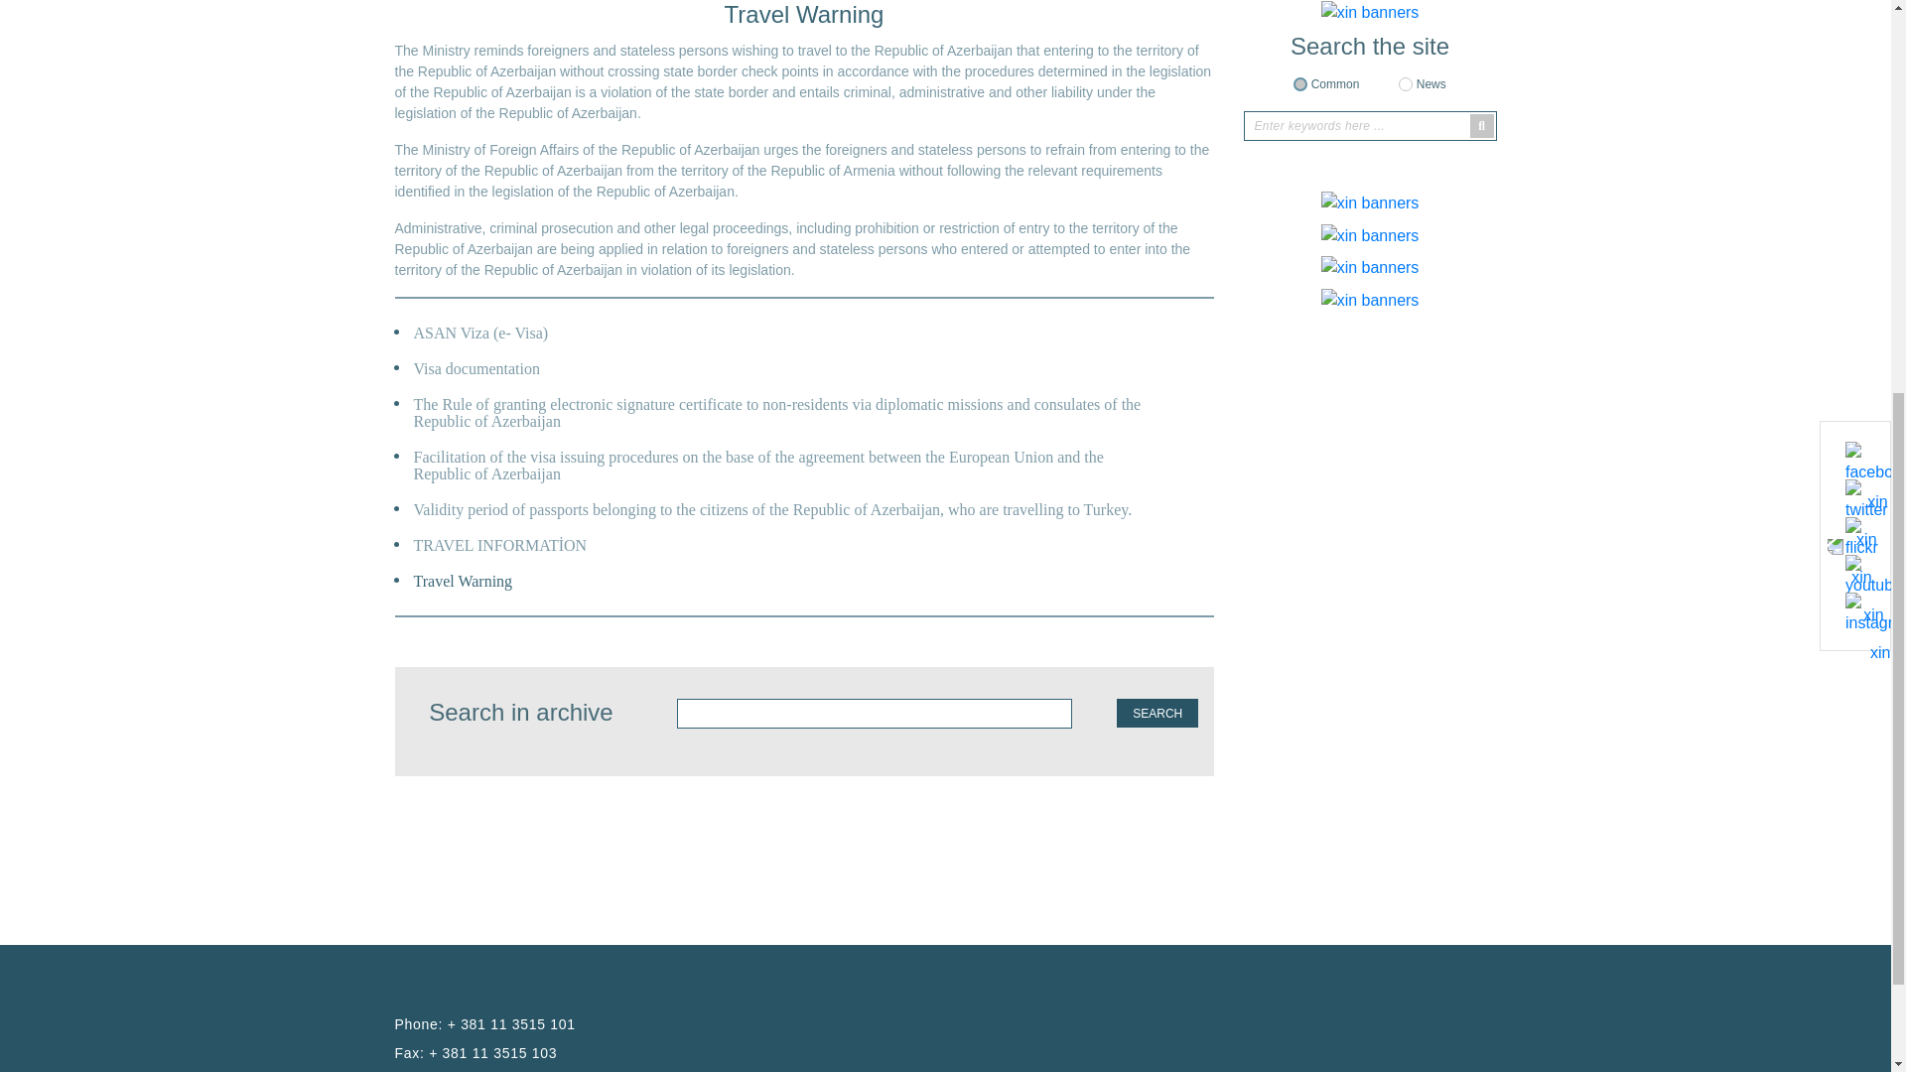 The image size is (1906, 1072). I want to click on NEWS, so click(1312, 167).